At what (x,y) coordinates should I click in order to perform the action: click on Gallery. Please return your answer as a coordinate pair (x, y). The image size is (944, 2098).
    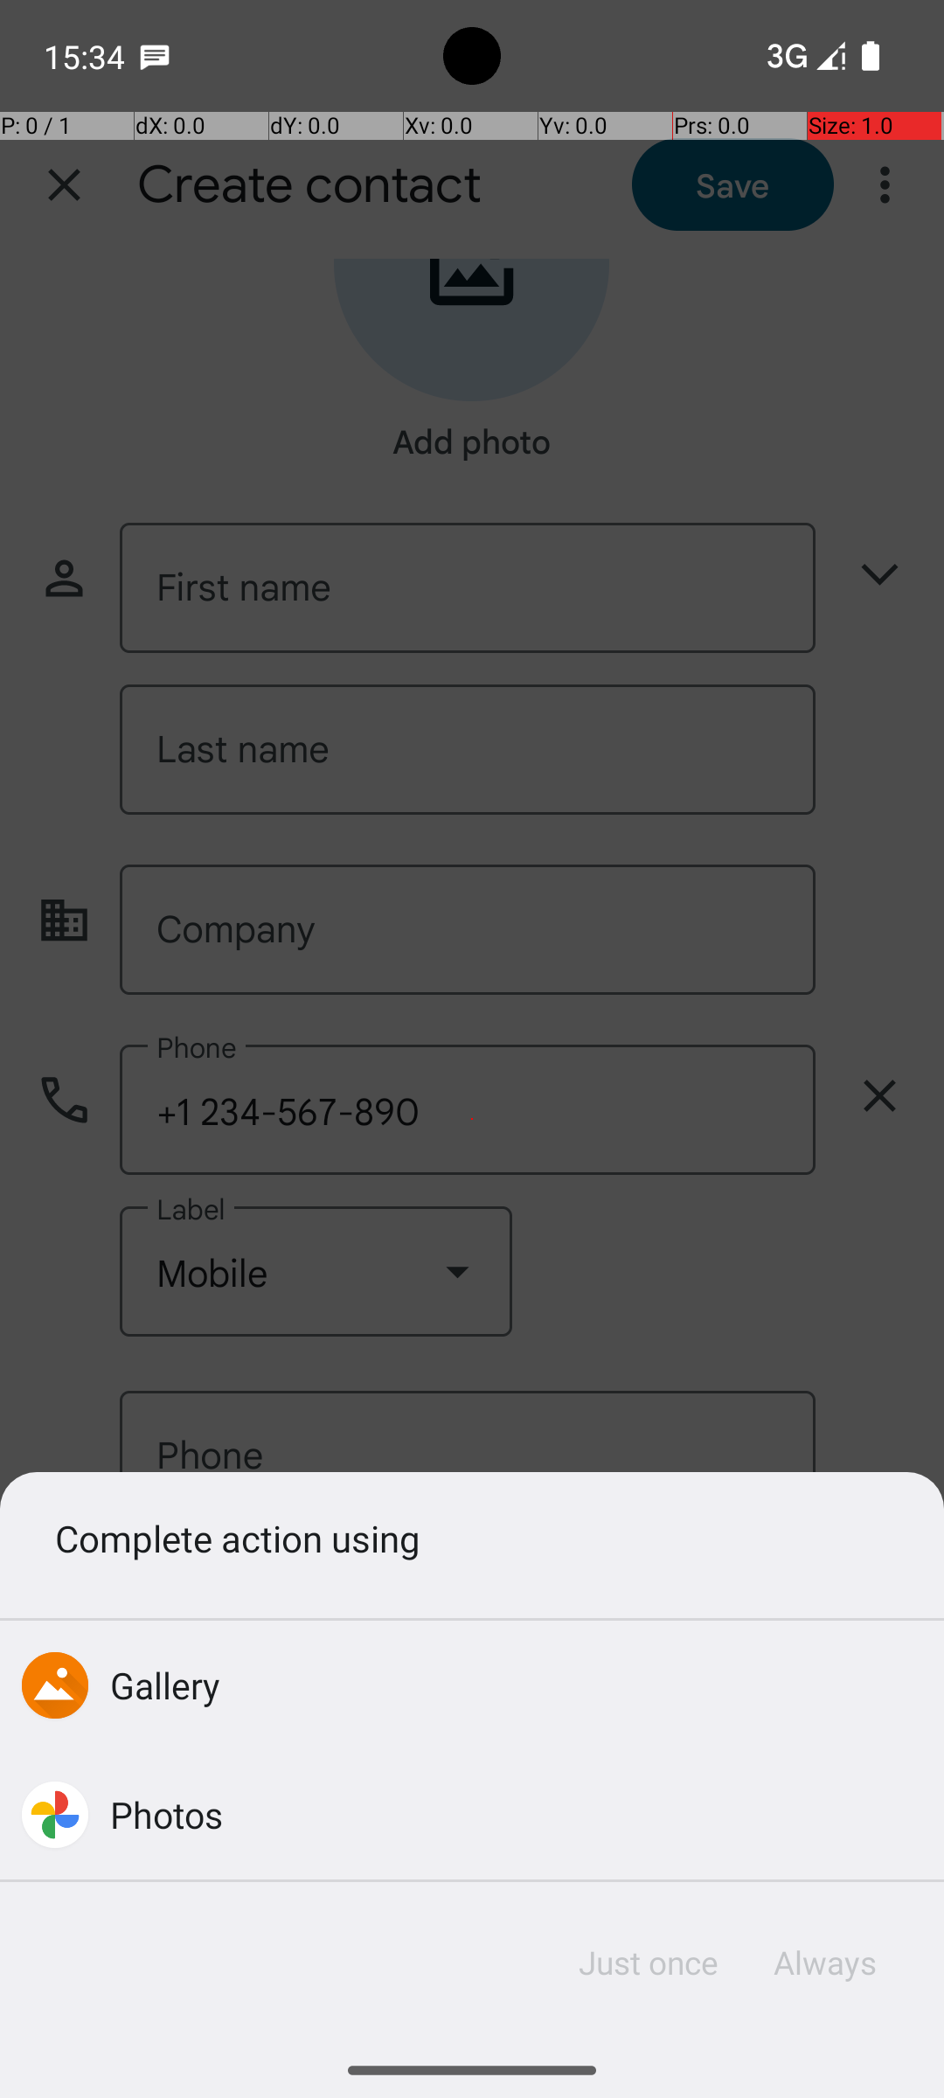
    Looking at the image, I should click on (165, 1685).